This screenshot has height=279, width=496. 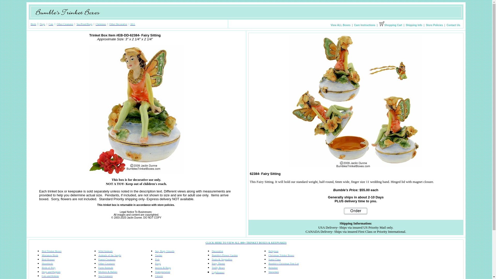 I want to click on Frogs, so click(x=158, y=263).